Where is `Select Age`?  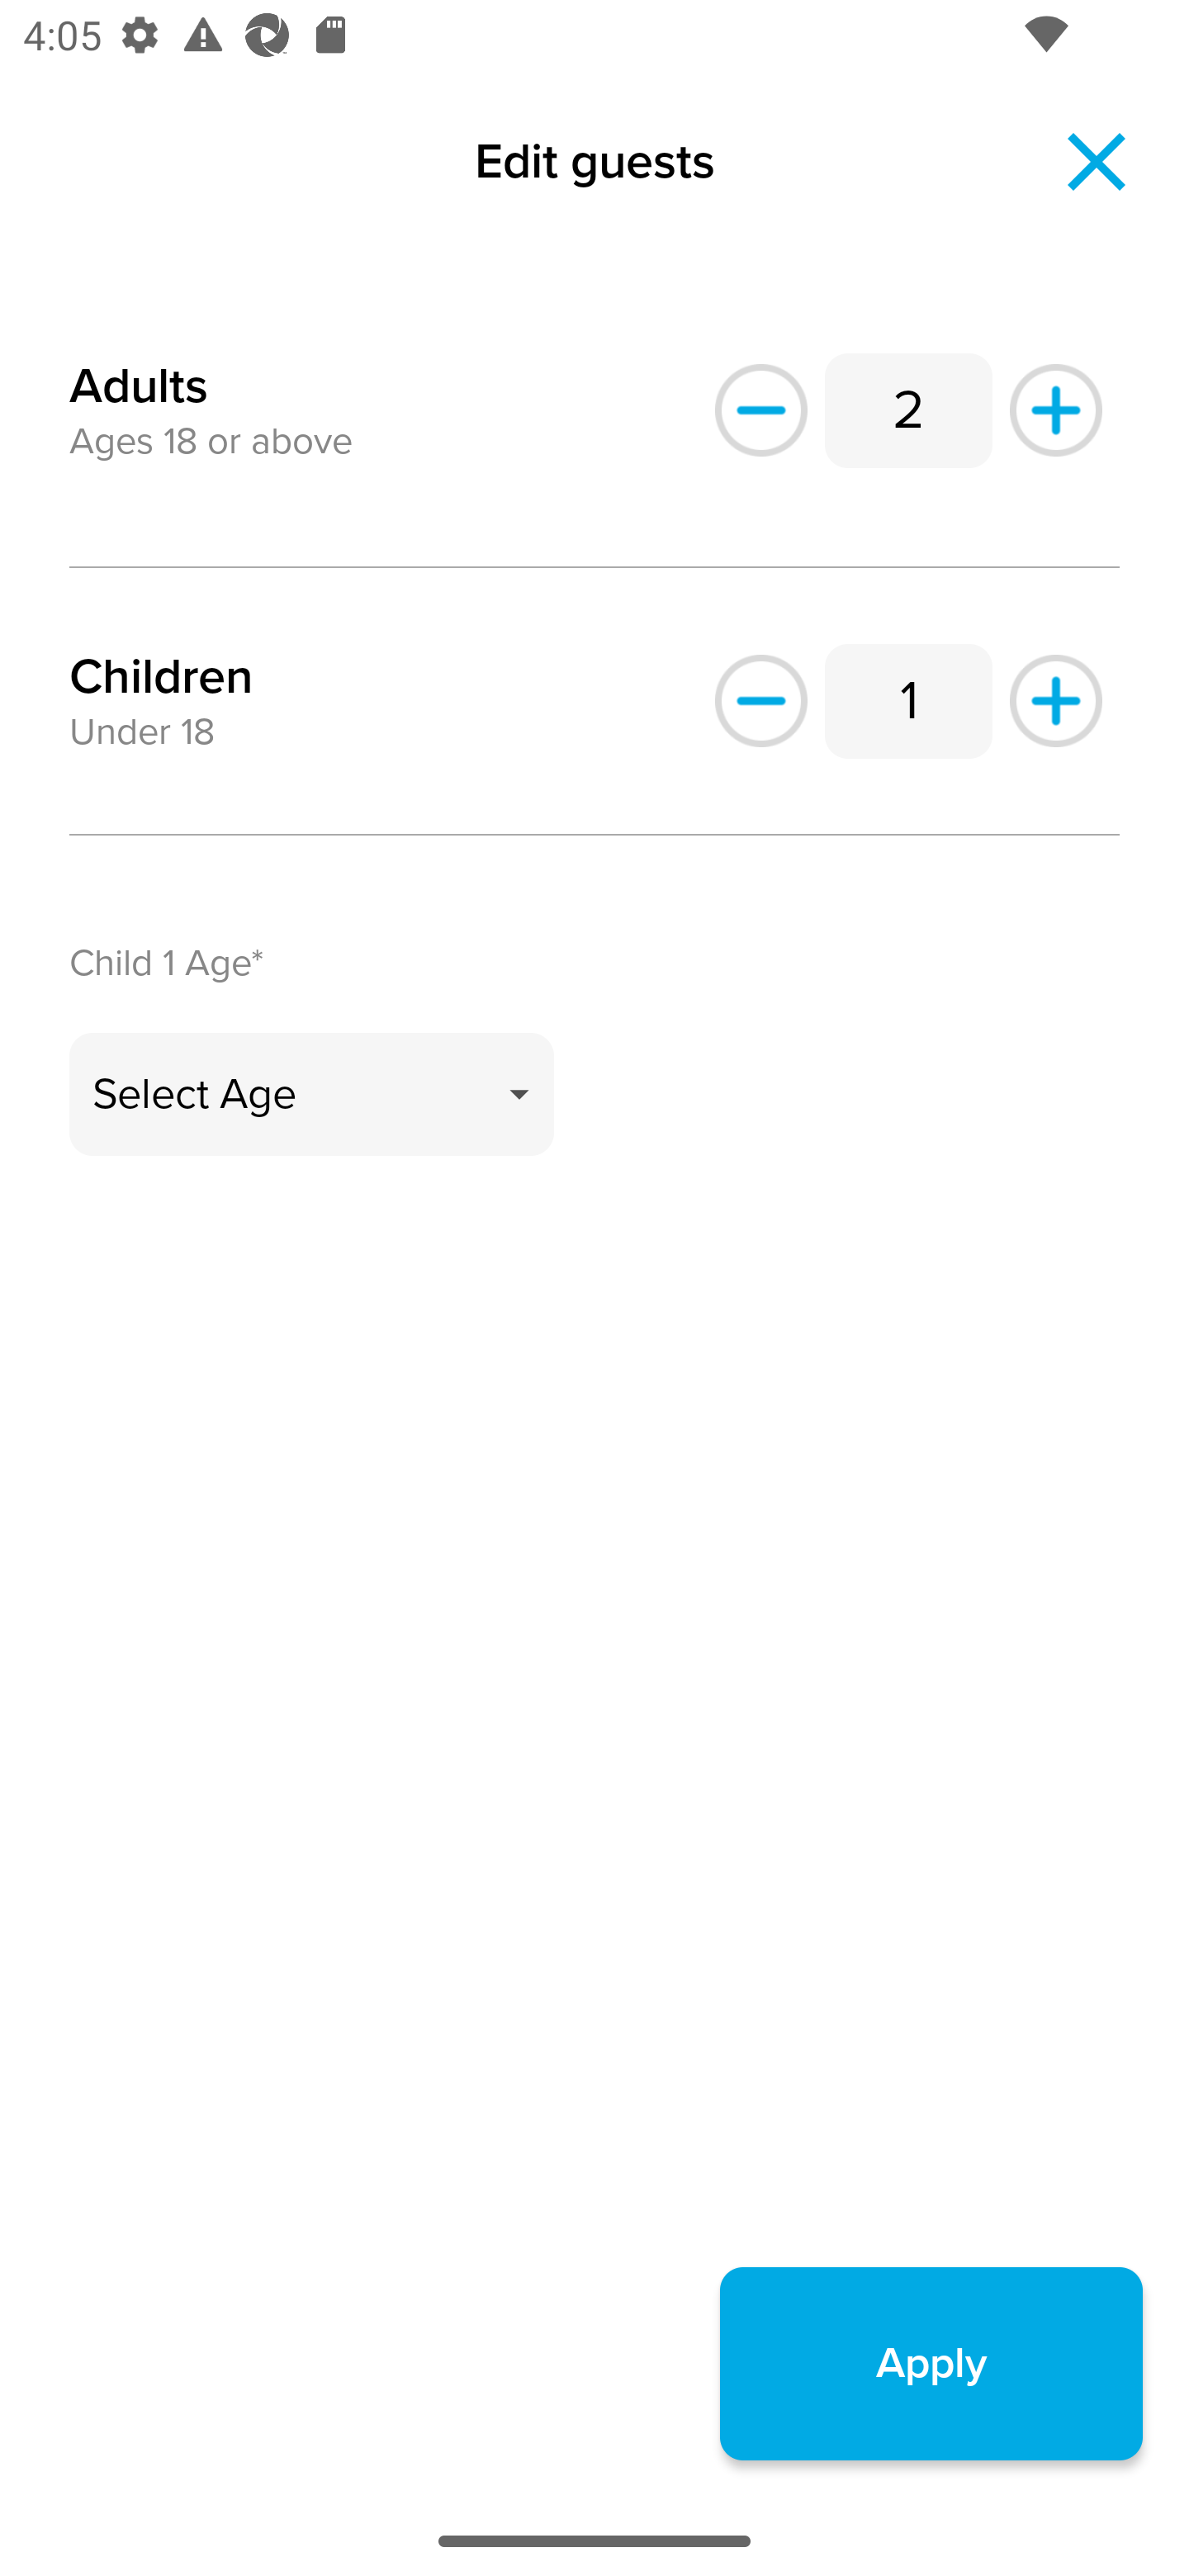 Select Age is located at coordinates (311, 1095).